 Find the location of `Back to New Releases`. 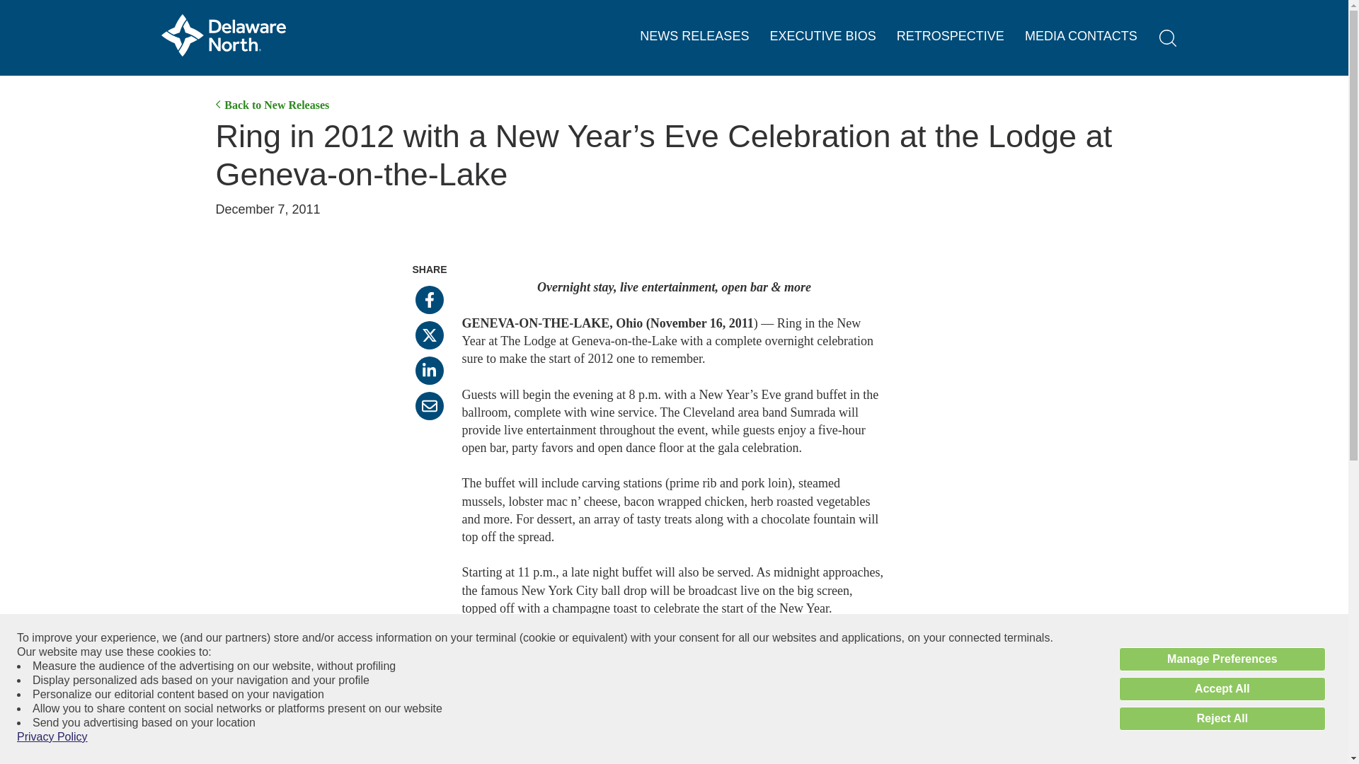

Back to New Releases is located at coordinates (272, 105).